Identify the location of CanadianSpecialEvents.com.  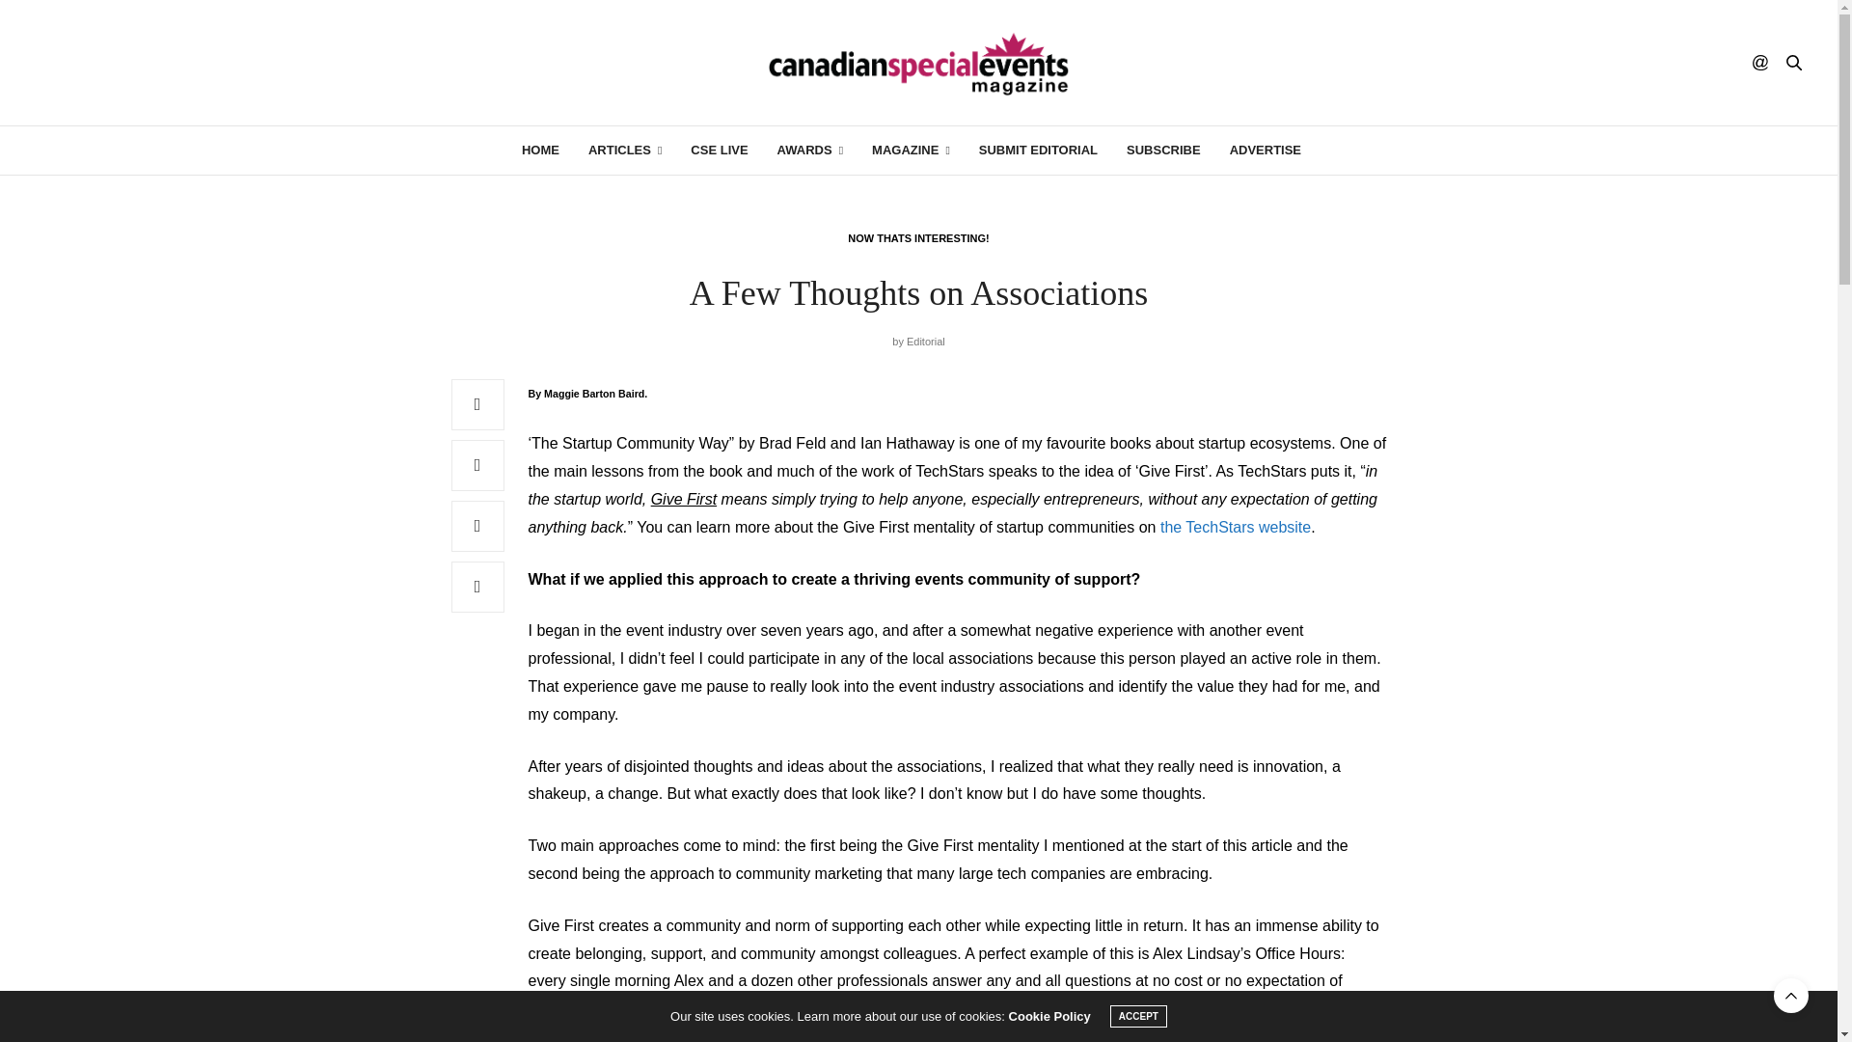
(918, 63).